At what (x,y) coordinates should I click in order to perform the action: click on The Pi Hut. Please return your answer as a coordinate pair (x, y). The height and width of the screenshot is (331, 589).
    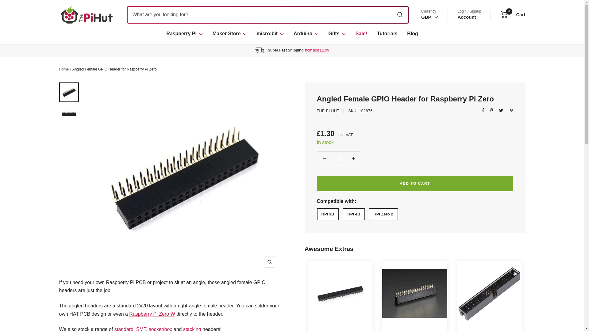
    Looking at the image, I should click on (87, 15).